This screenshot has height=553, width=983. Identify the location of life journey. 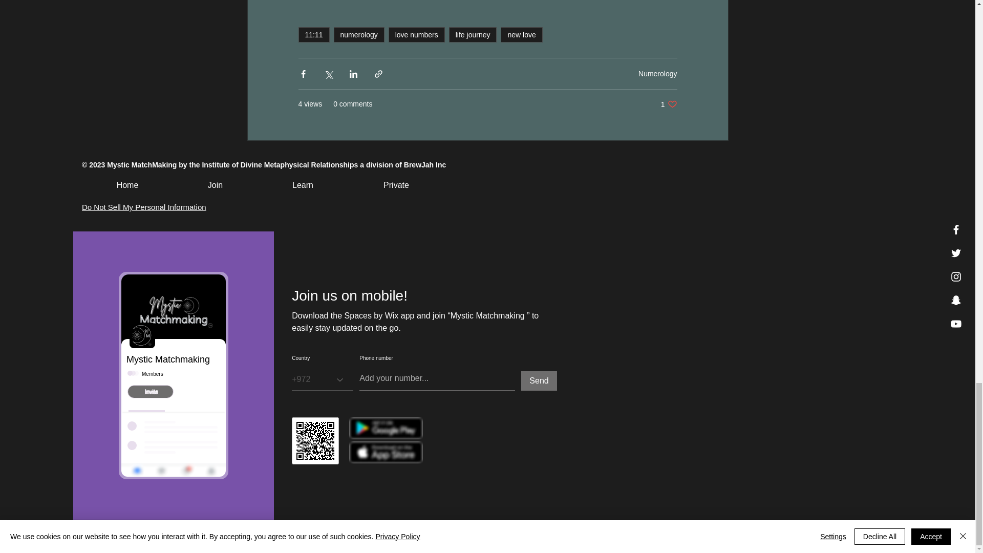
(473, 35).